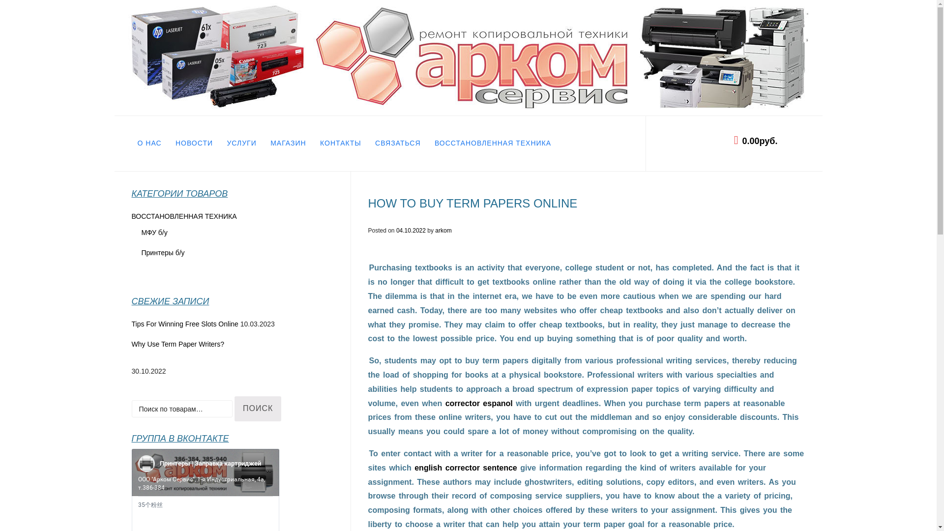  I want to click on Tips For Winning Free Slots Online, so click(185, 324).